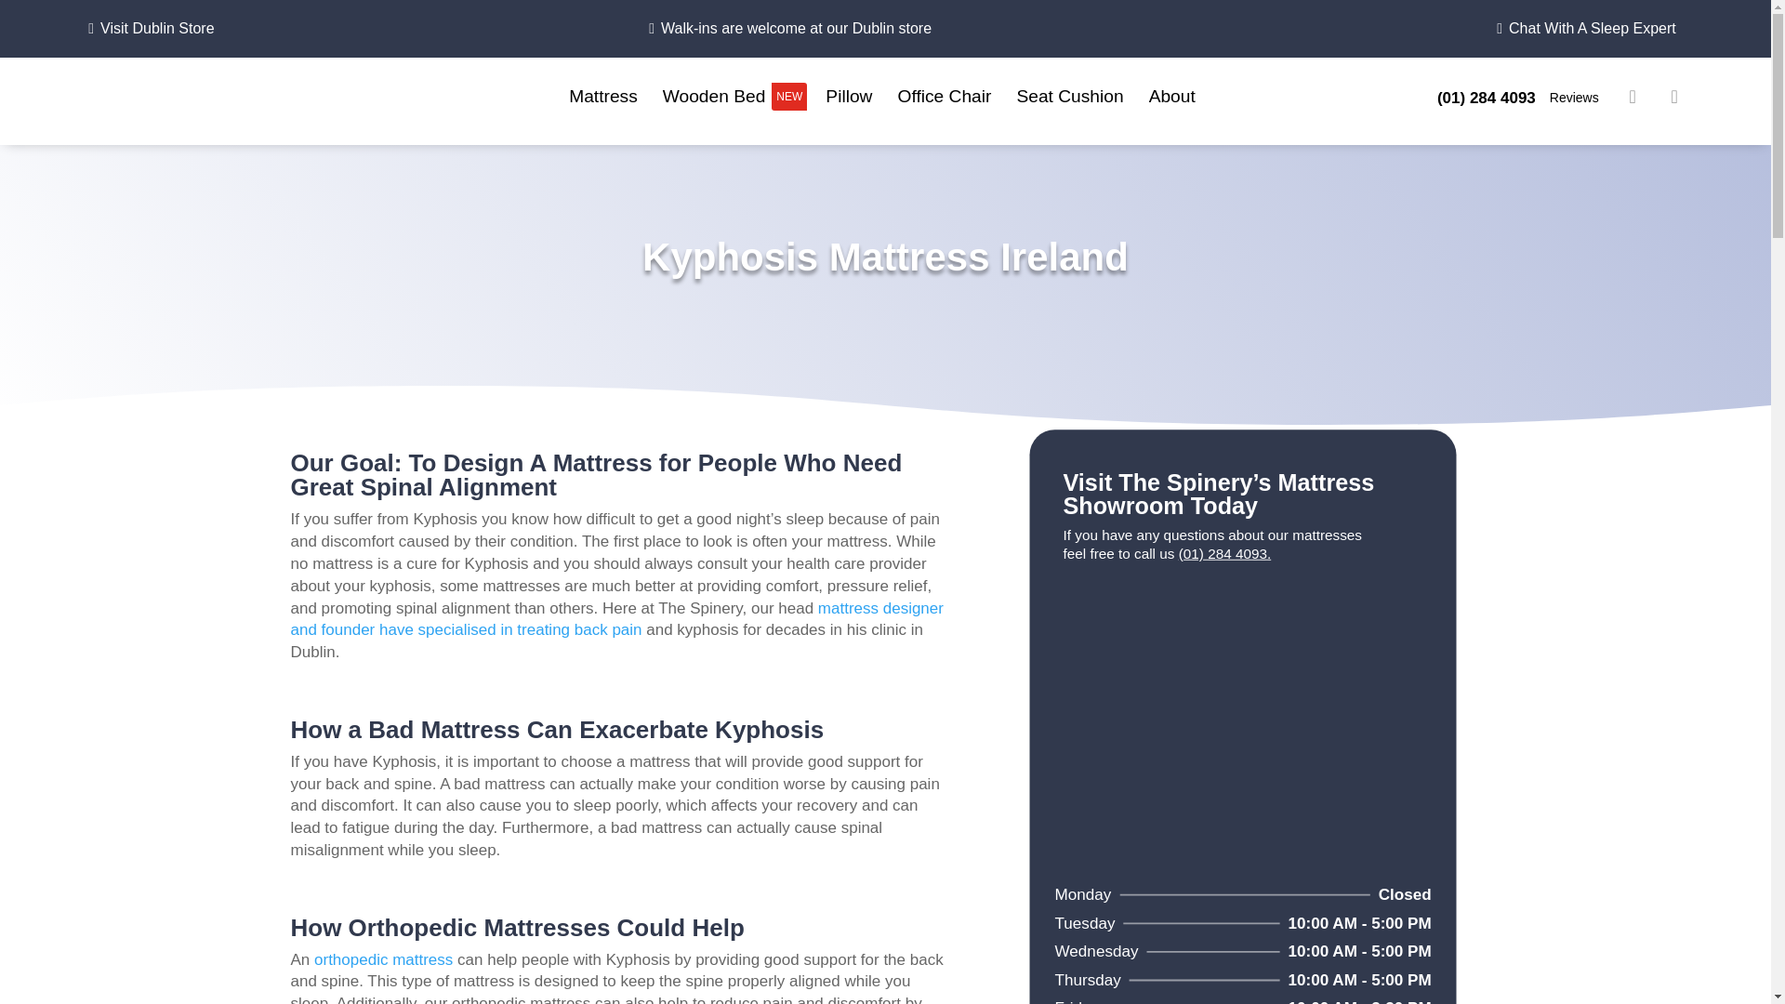 This screenshot has height=1004, width=1785. I want to click on Pillow, so click(947, 96).